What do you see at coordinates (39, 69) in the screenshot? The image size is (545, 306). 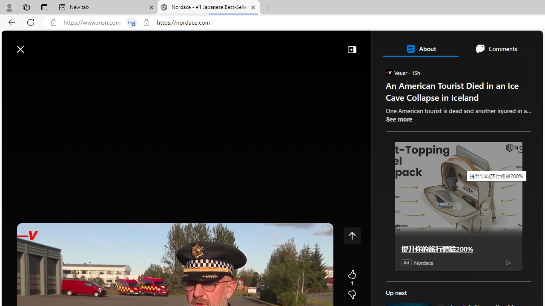 I see `Discover` at bounding box center [39, 69].